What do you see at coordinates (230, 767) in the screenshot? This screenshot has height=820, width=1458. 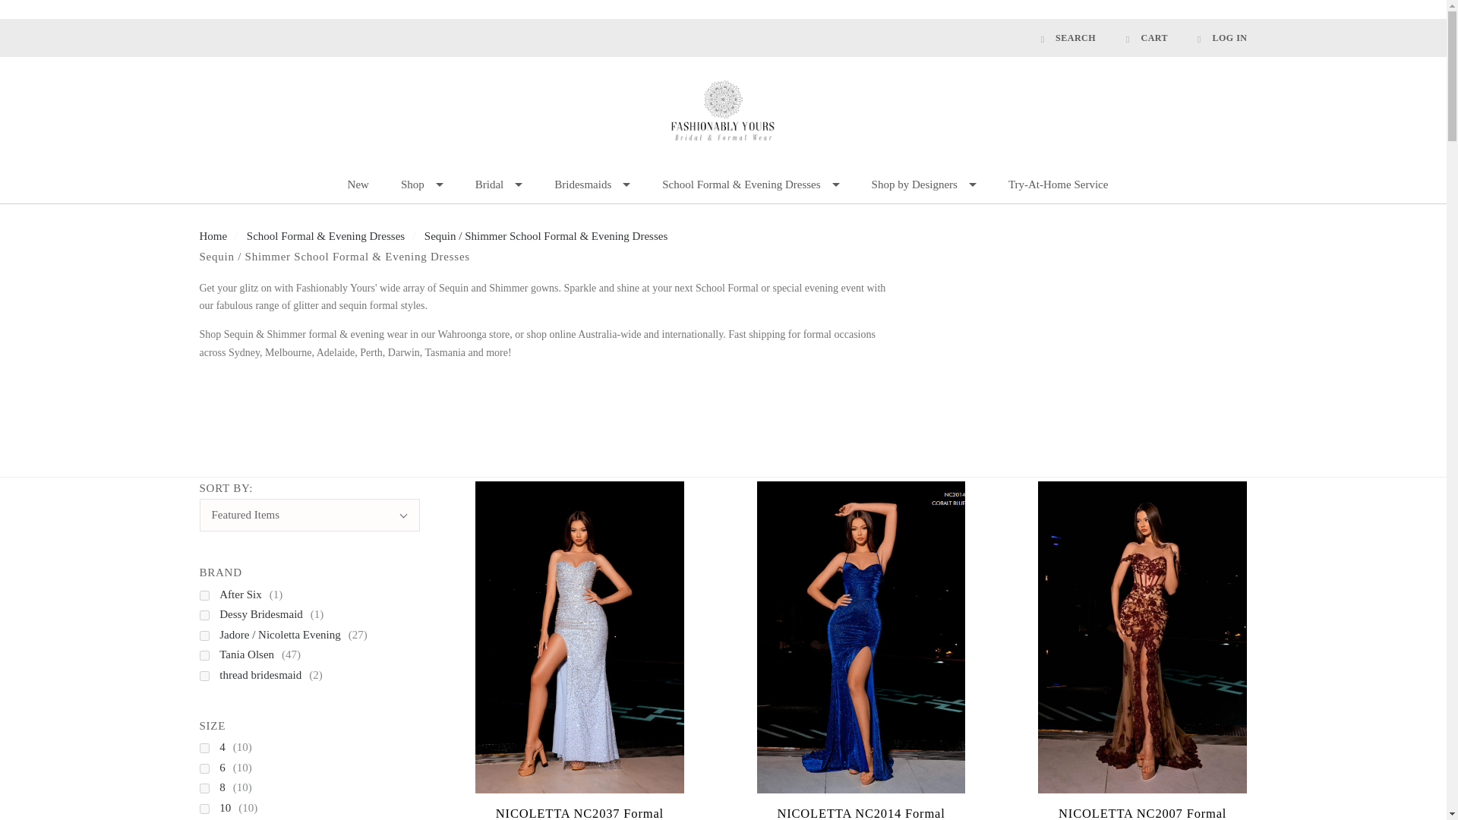 I see `6` at bounding box center [230, 767].